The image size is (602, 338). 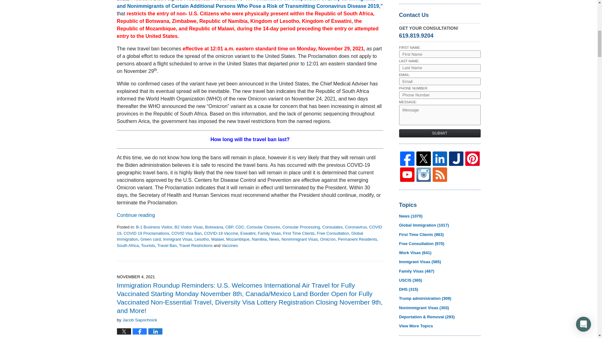 What do you see at coordinates (187, 233) in the screenshot?
I see `View all posts in COVID Visa Ban` at bounding box center [187, 233].